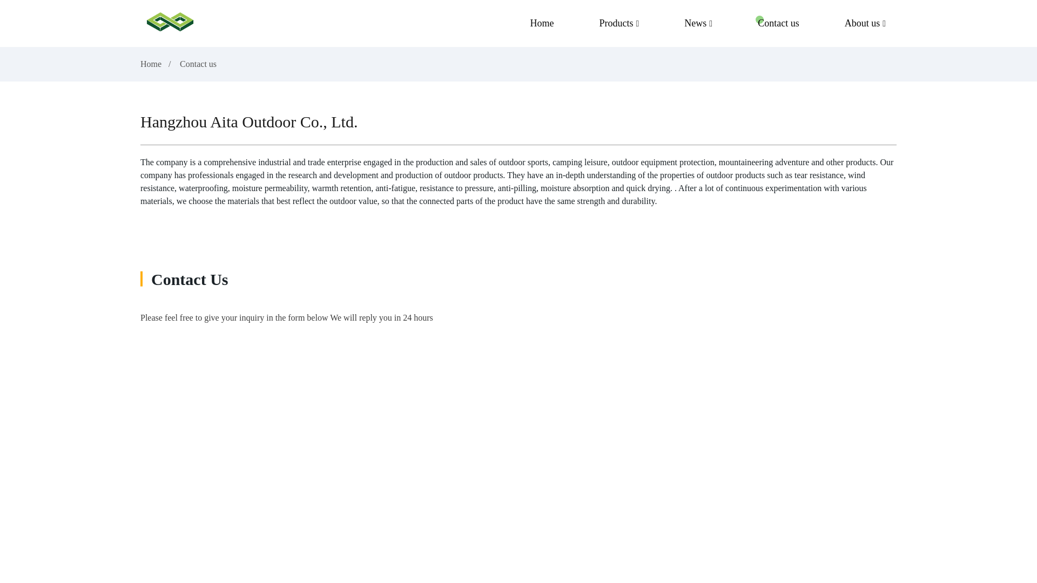 The width and height of the screenshot is (1037, 583). What do you see at coordinates (778, 24) in the screenshot?
I see `Contact us` at bounding box center [778, 24].